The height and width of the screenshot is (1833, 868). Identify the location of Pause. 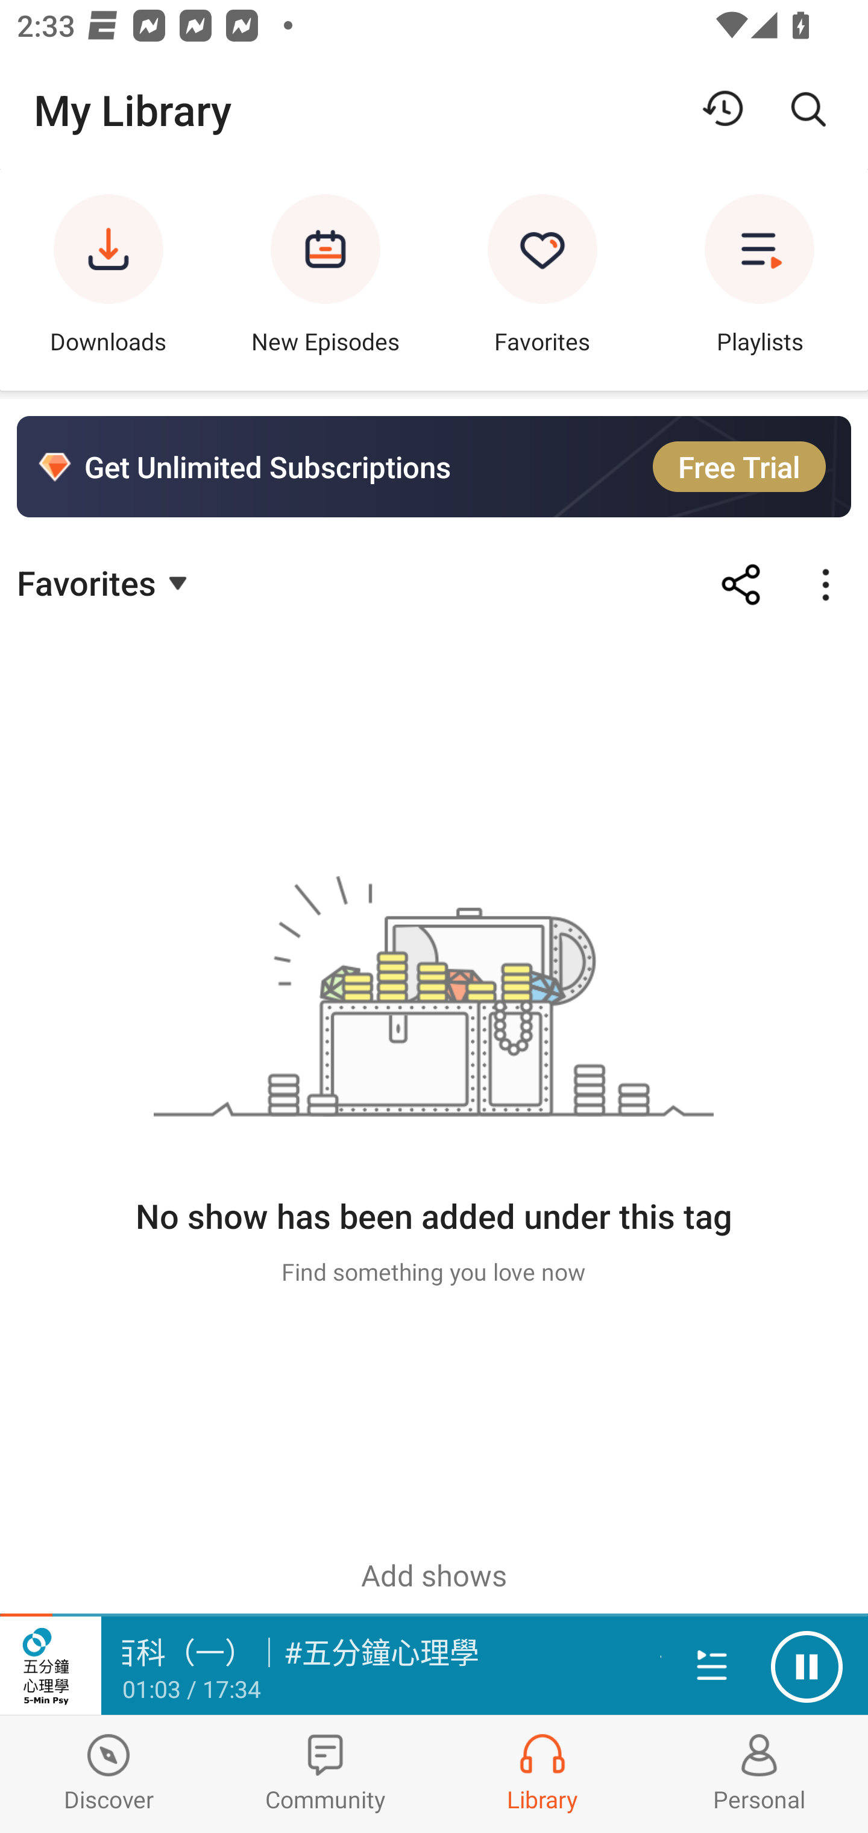
(807, 1667).